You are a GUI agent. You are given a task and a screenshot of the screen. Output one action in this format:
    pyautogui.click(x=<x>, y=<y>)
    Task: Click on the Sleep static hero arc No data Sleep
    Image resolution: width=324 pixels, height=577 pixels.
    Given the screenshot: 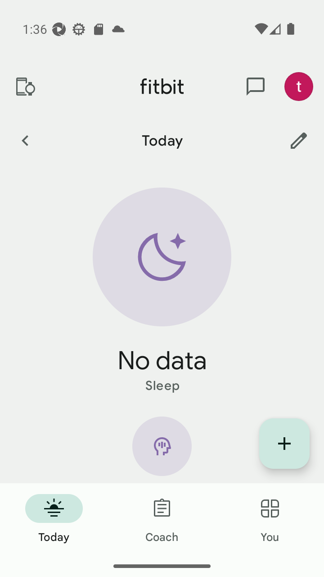 What is the action you would take?
    pyautogui.click(x=162, y=291)
    